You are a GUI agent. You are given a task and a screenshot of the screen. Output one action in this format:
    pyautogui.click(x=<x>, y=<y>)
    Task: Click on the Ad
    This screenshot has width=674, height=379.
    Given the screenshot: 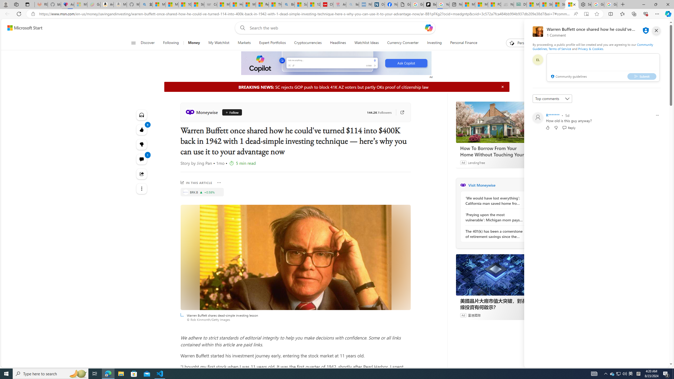 What is the action you would take?
    pyautogui.click(x=463, y=315)
    